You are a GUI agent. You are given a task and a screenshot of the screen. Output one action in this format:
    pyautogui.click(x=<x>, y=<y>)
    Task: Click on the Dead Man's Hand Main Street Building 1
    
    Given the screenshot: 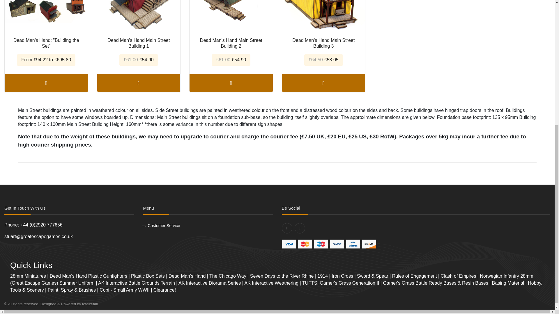 What is the action you would take?
    pyautogui.click(x=139, y=17)
    